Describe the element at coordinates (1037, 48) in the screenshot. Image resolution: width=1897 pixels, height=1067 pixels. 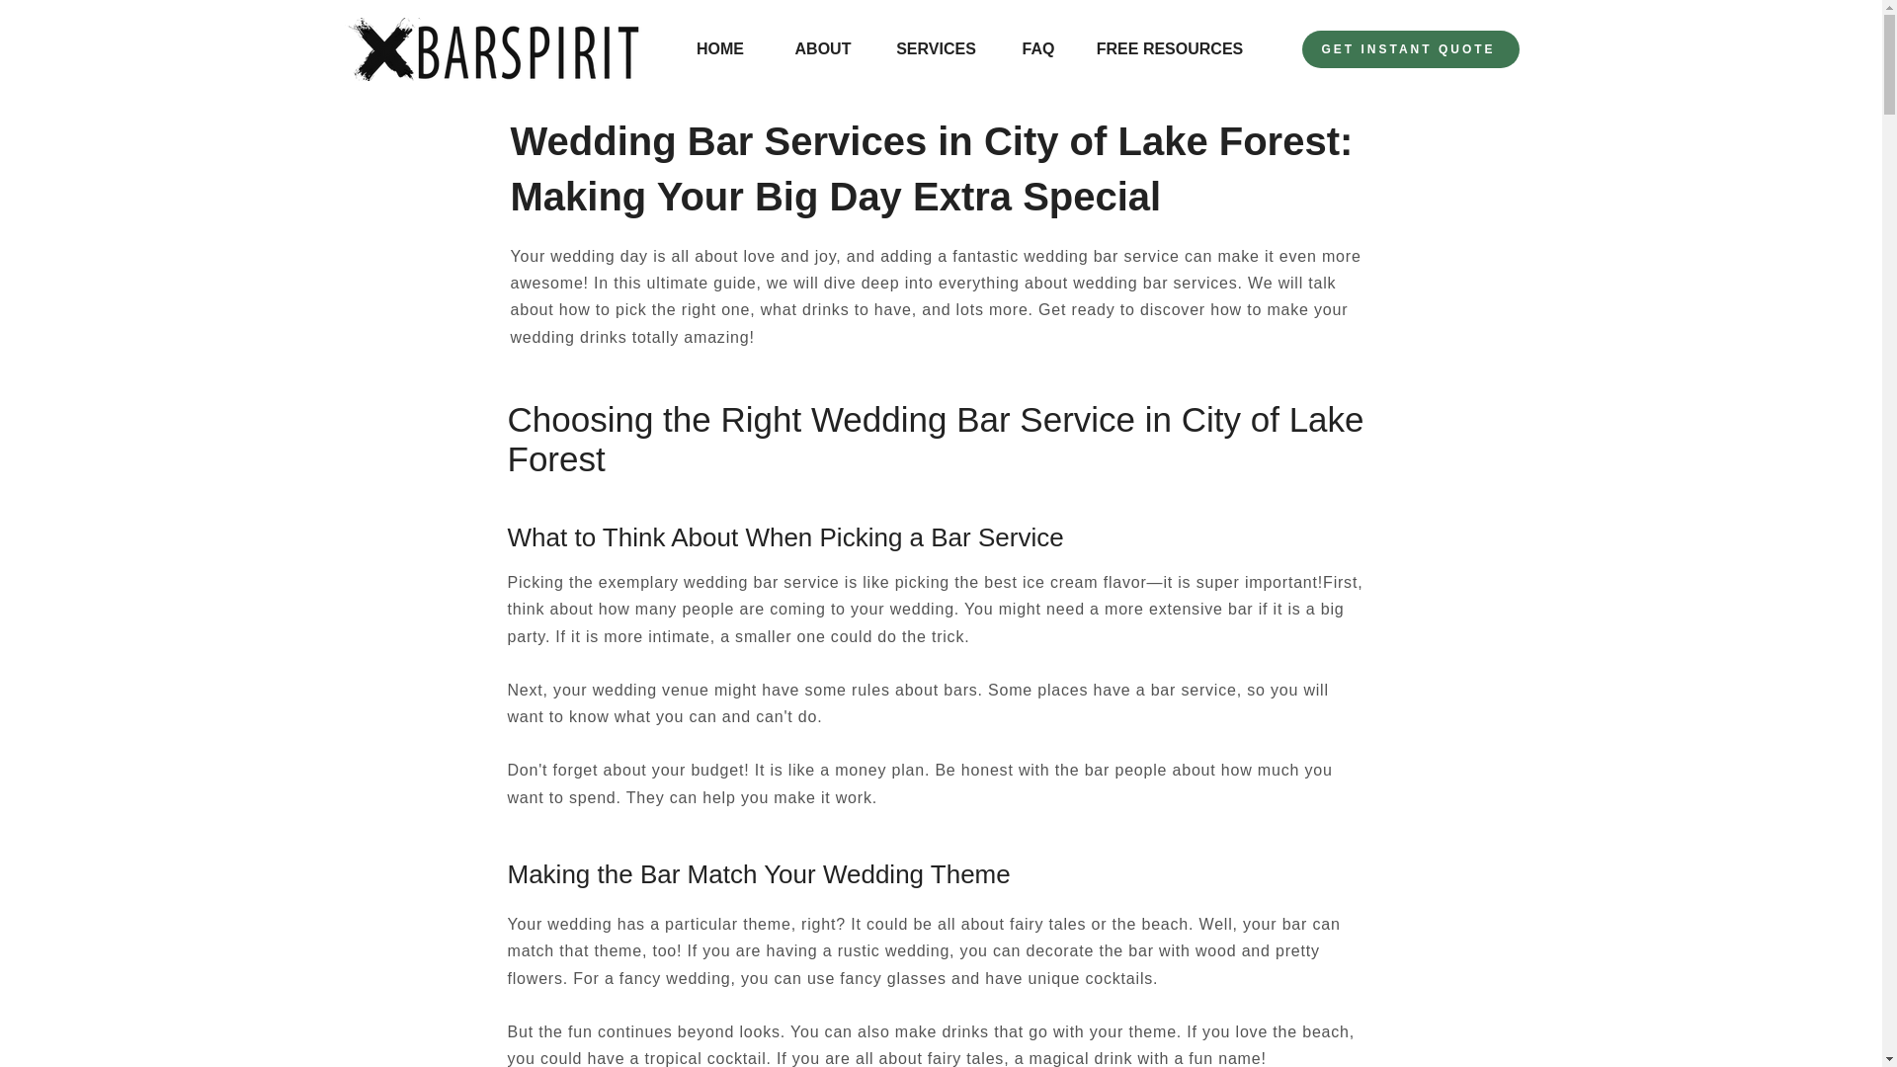
I see `FAQ` at that location.